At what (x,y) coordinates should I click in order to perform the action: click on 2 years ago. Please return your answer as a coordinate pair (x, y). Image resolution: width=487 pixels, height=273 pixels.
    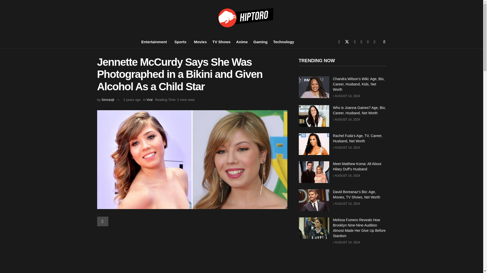
    Looking at the image, I should click on (132, 100).